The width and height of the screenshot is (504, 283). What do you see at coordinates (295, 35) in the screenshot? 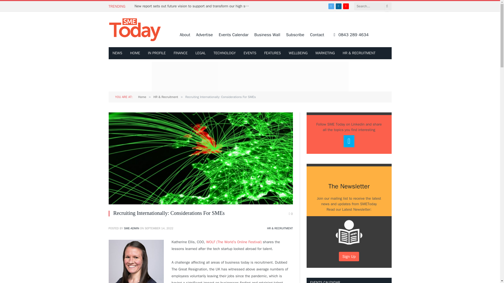
I see `Subscribe` at bounding box center [295, 35].